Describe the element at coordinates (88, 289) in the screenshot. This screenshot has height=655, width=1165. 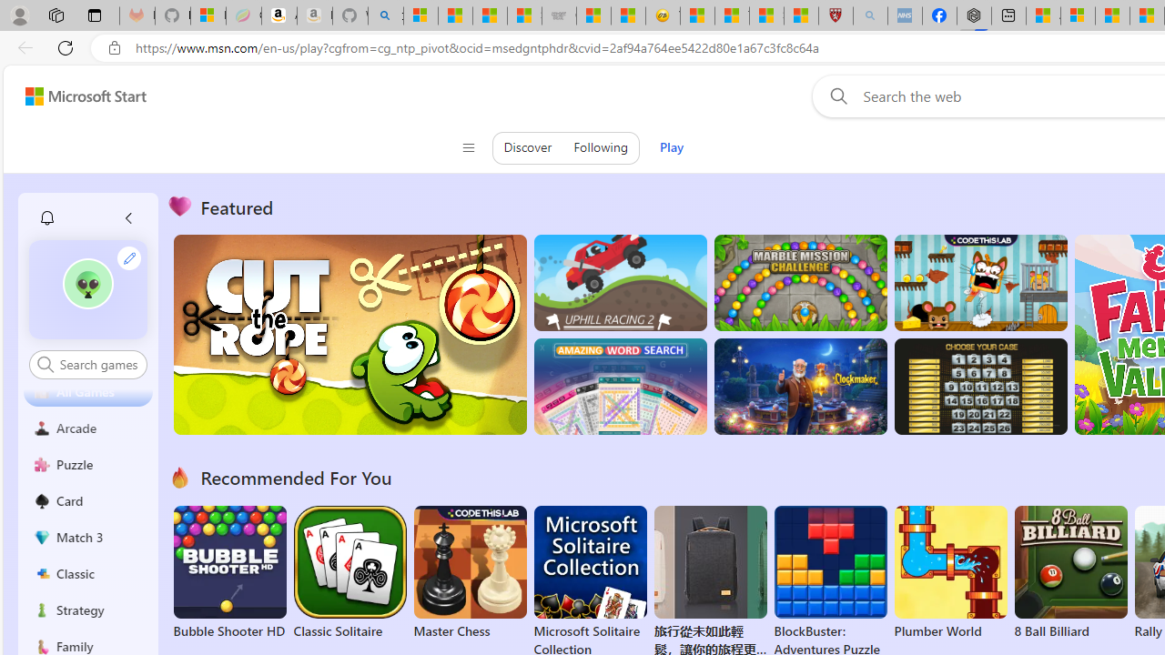
I see `""'s avatar` at that location.